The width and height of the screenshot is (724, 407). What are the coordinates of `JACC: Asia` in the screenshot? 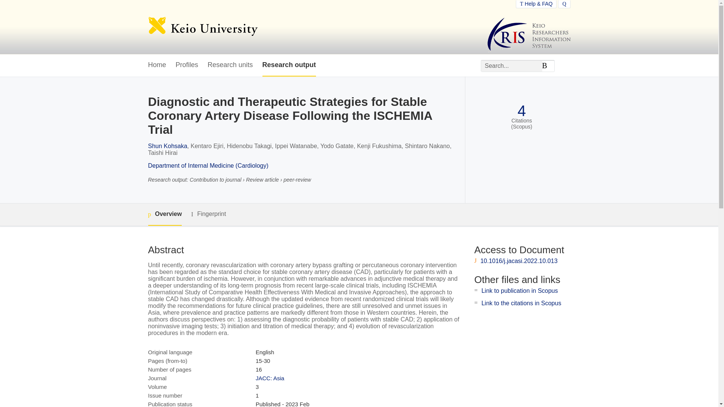 It's located at (270, 378).